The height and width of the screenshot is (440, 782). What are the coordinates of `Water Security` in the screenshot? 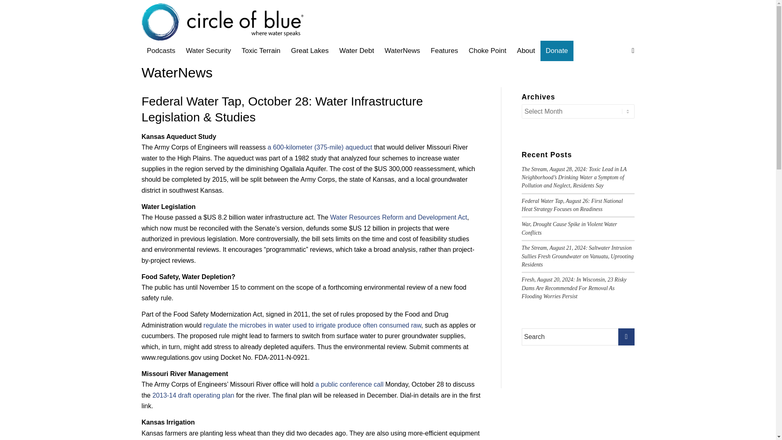 It's located at (208, 51).